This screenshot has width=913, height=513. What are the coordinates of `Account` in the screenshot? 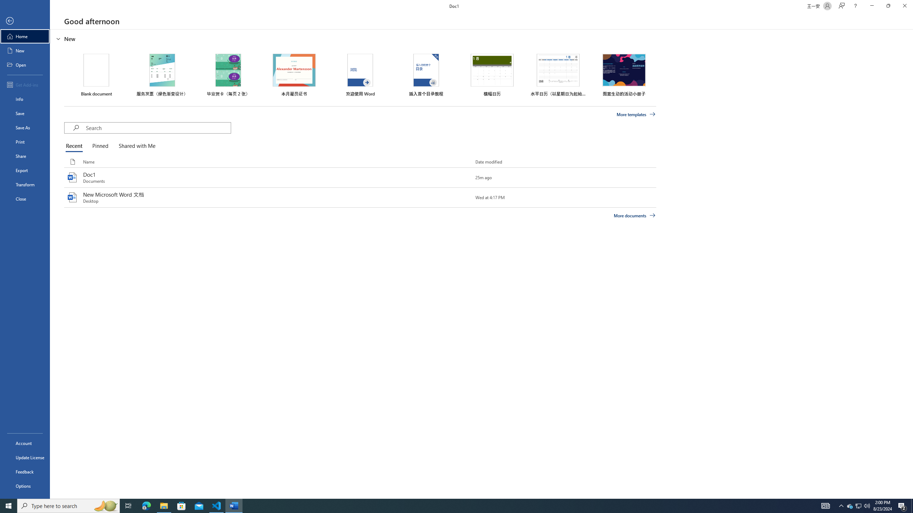 It's located at (25, 443).